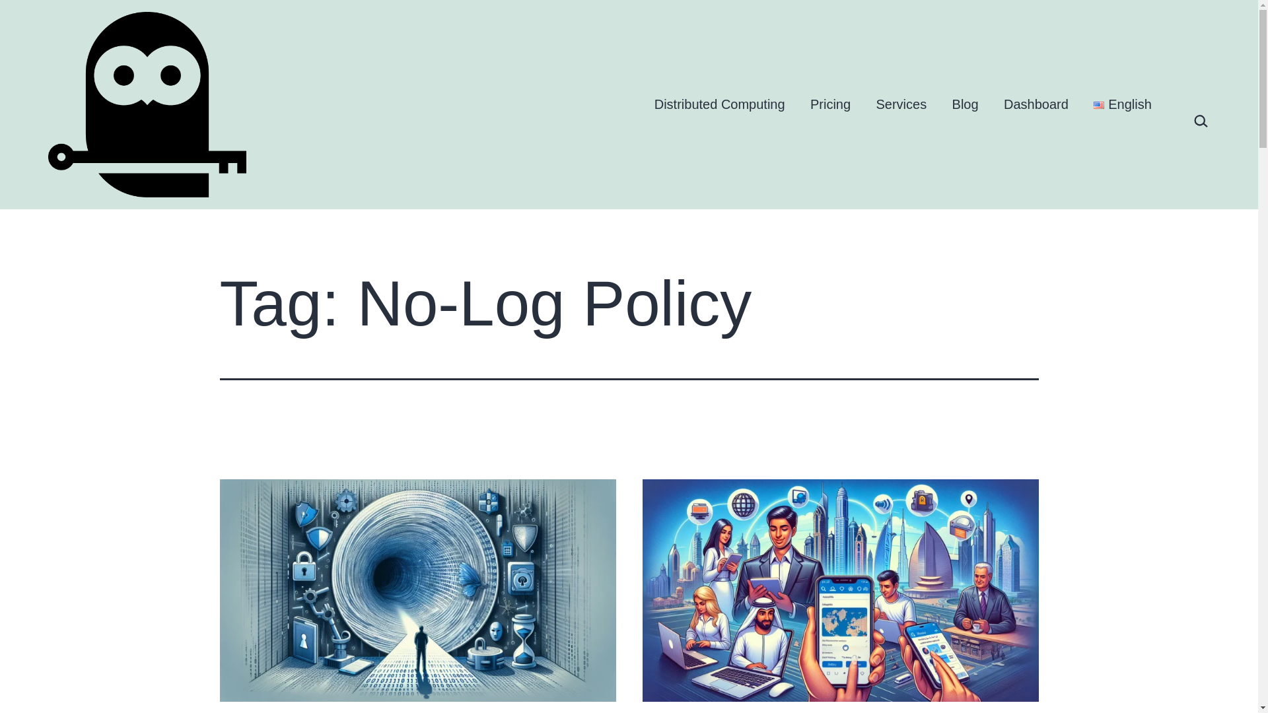 The image size is (1268, 713). I want to click on Distributed Computing, so click(719, 104).